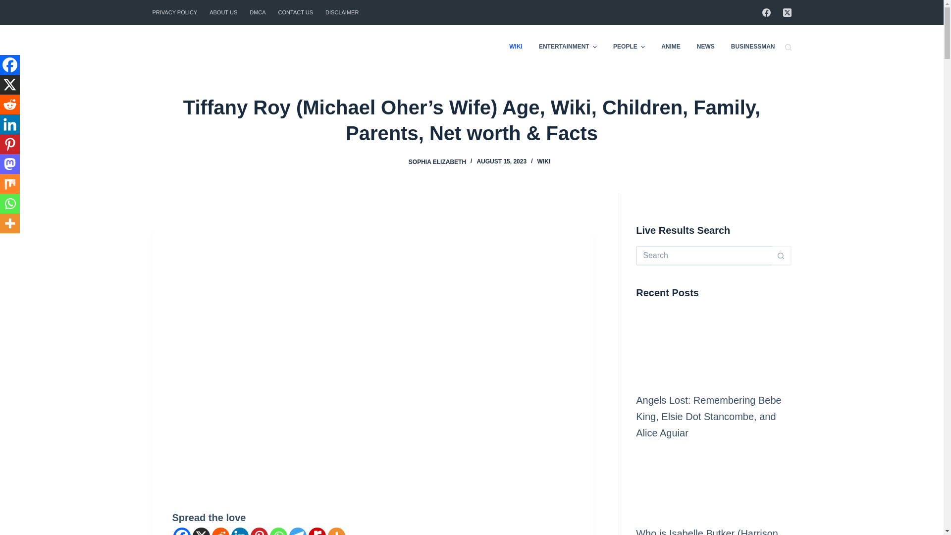  What do you see at coordinates (749, 47) in the screenshot?
I see `BUSINESSMAN` at bounding box center [749, 47].